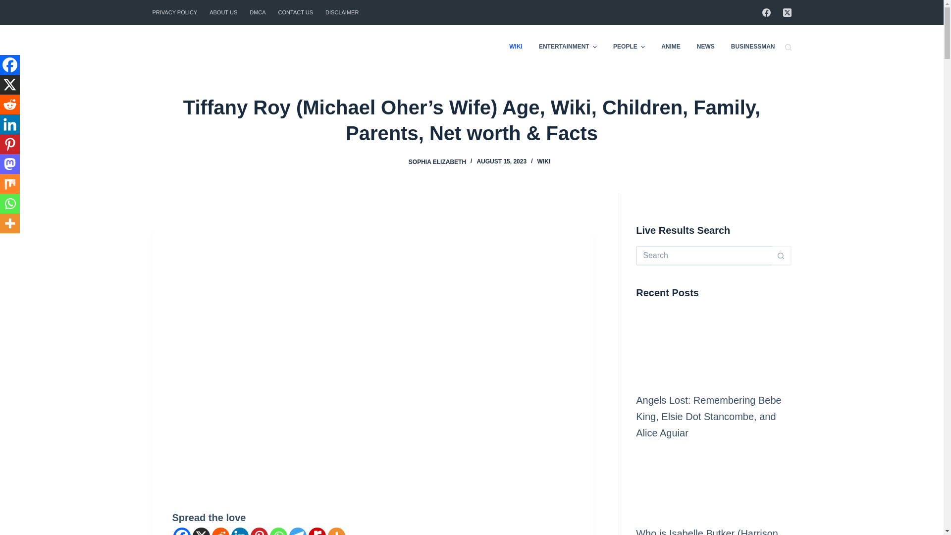  What do you see at coordinates (749, 47) in the screenshot?
I see `BUSINESSMAN` at bounding box center [749, 47].